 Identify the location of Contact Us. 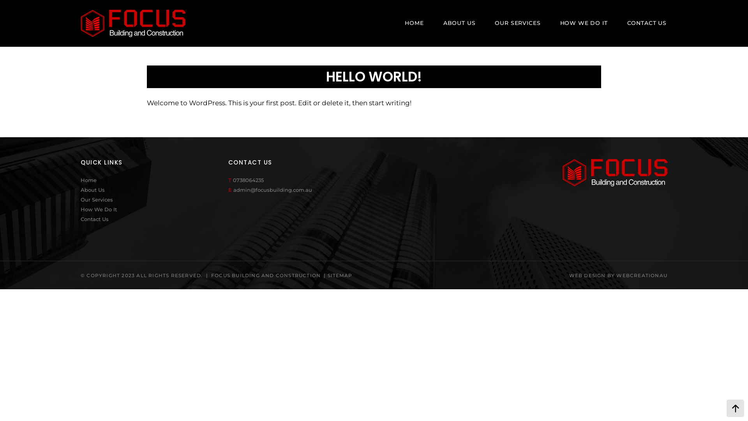
(153, 219).